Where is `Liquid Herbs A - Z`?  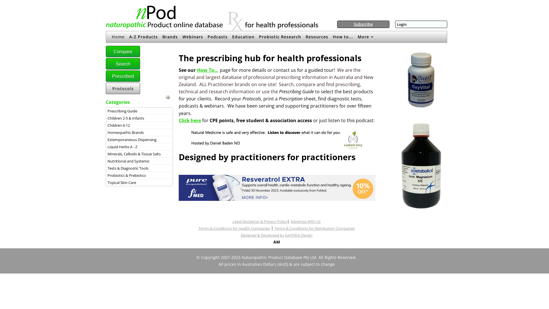
Liquid Herbs A - Z is located at coordinates (140, 147).